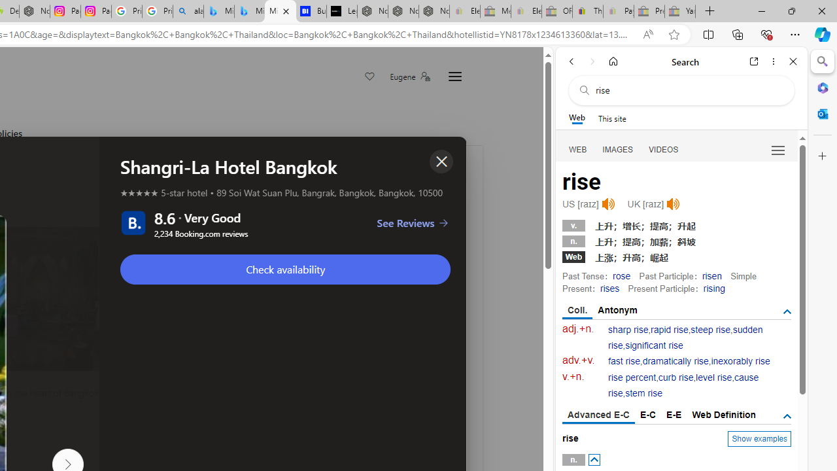  I want to click on sudden rise, so click(685, 338).